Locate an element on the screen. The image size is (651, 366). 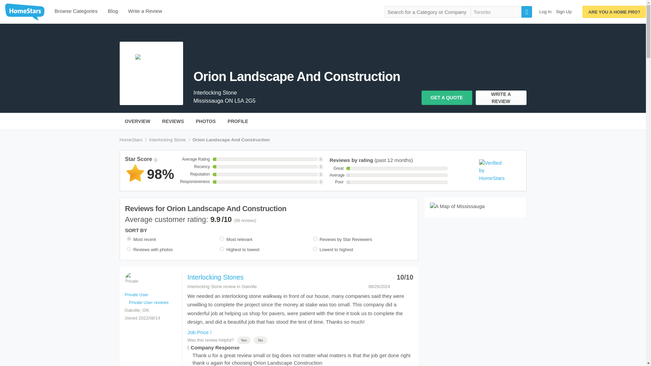
HomeStars is located at coordinates (131, 140).